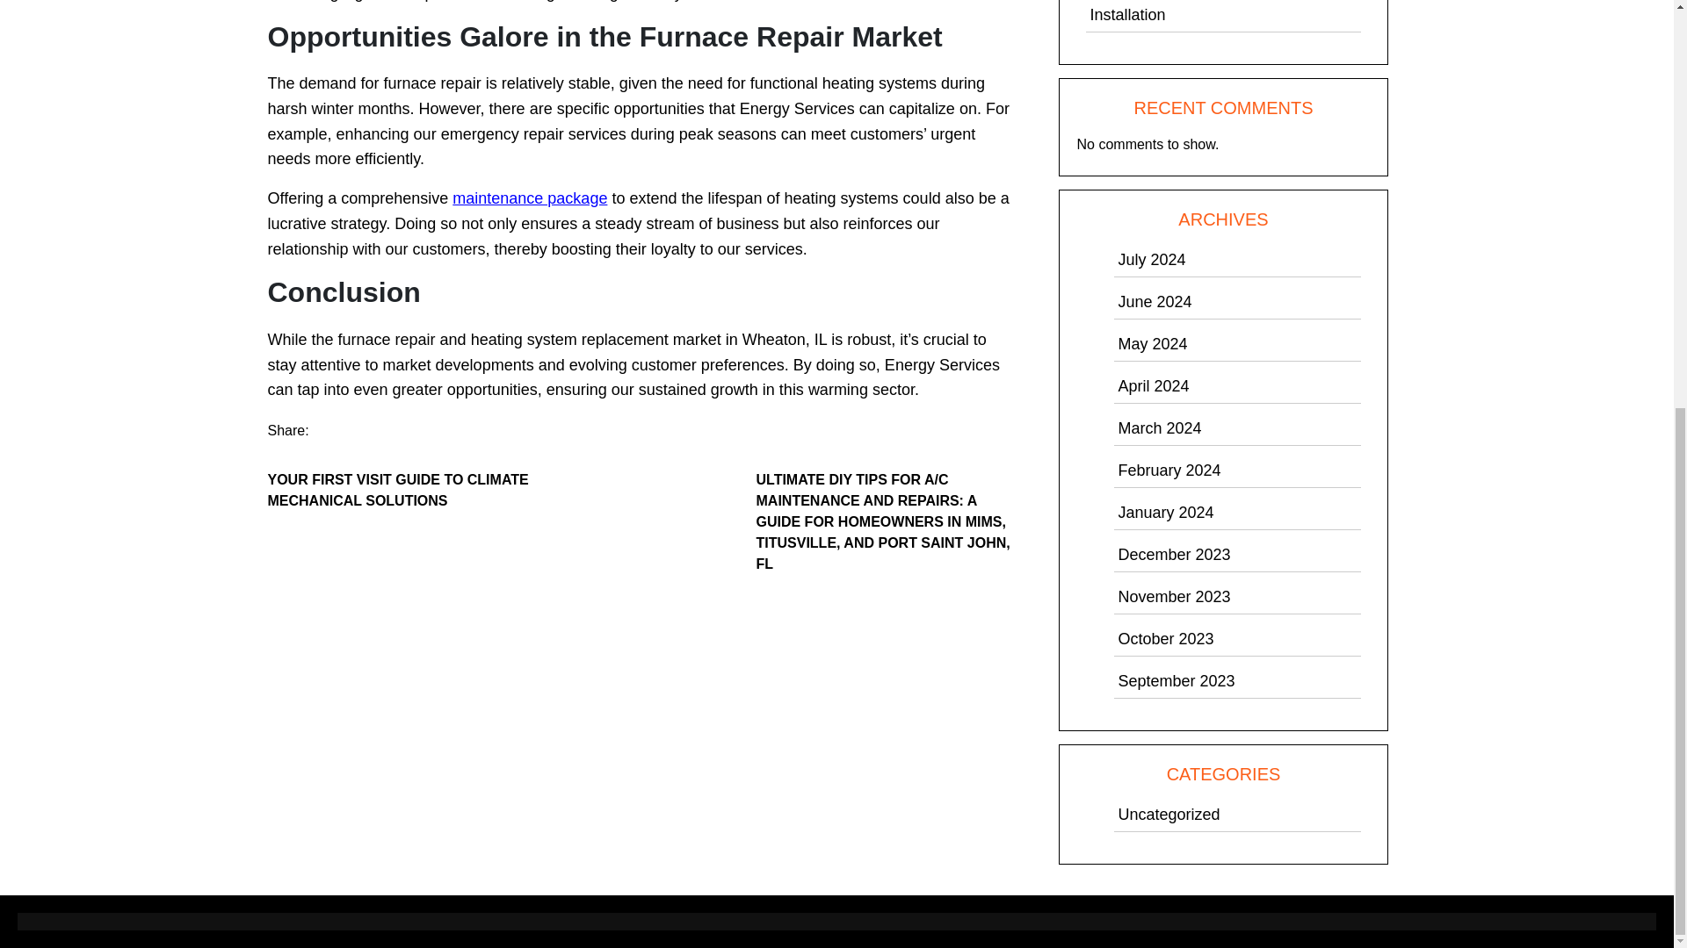  What do you see at coordinates (1169, 815) in the screenshot?
I see `Uncategorized` at bounding box center [1169, 815].